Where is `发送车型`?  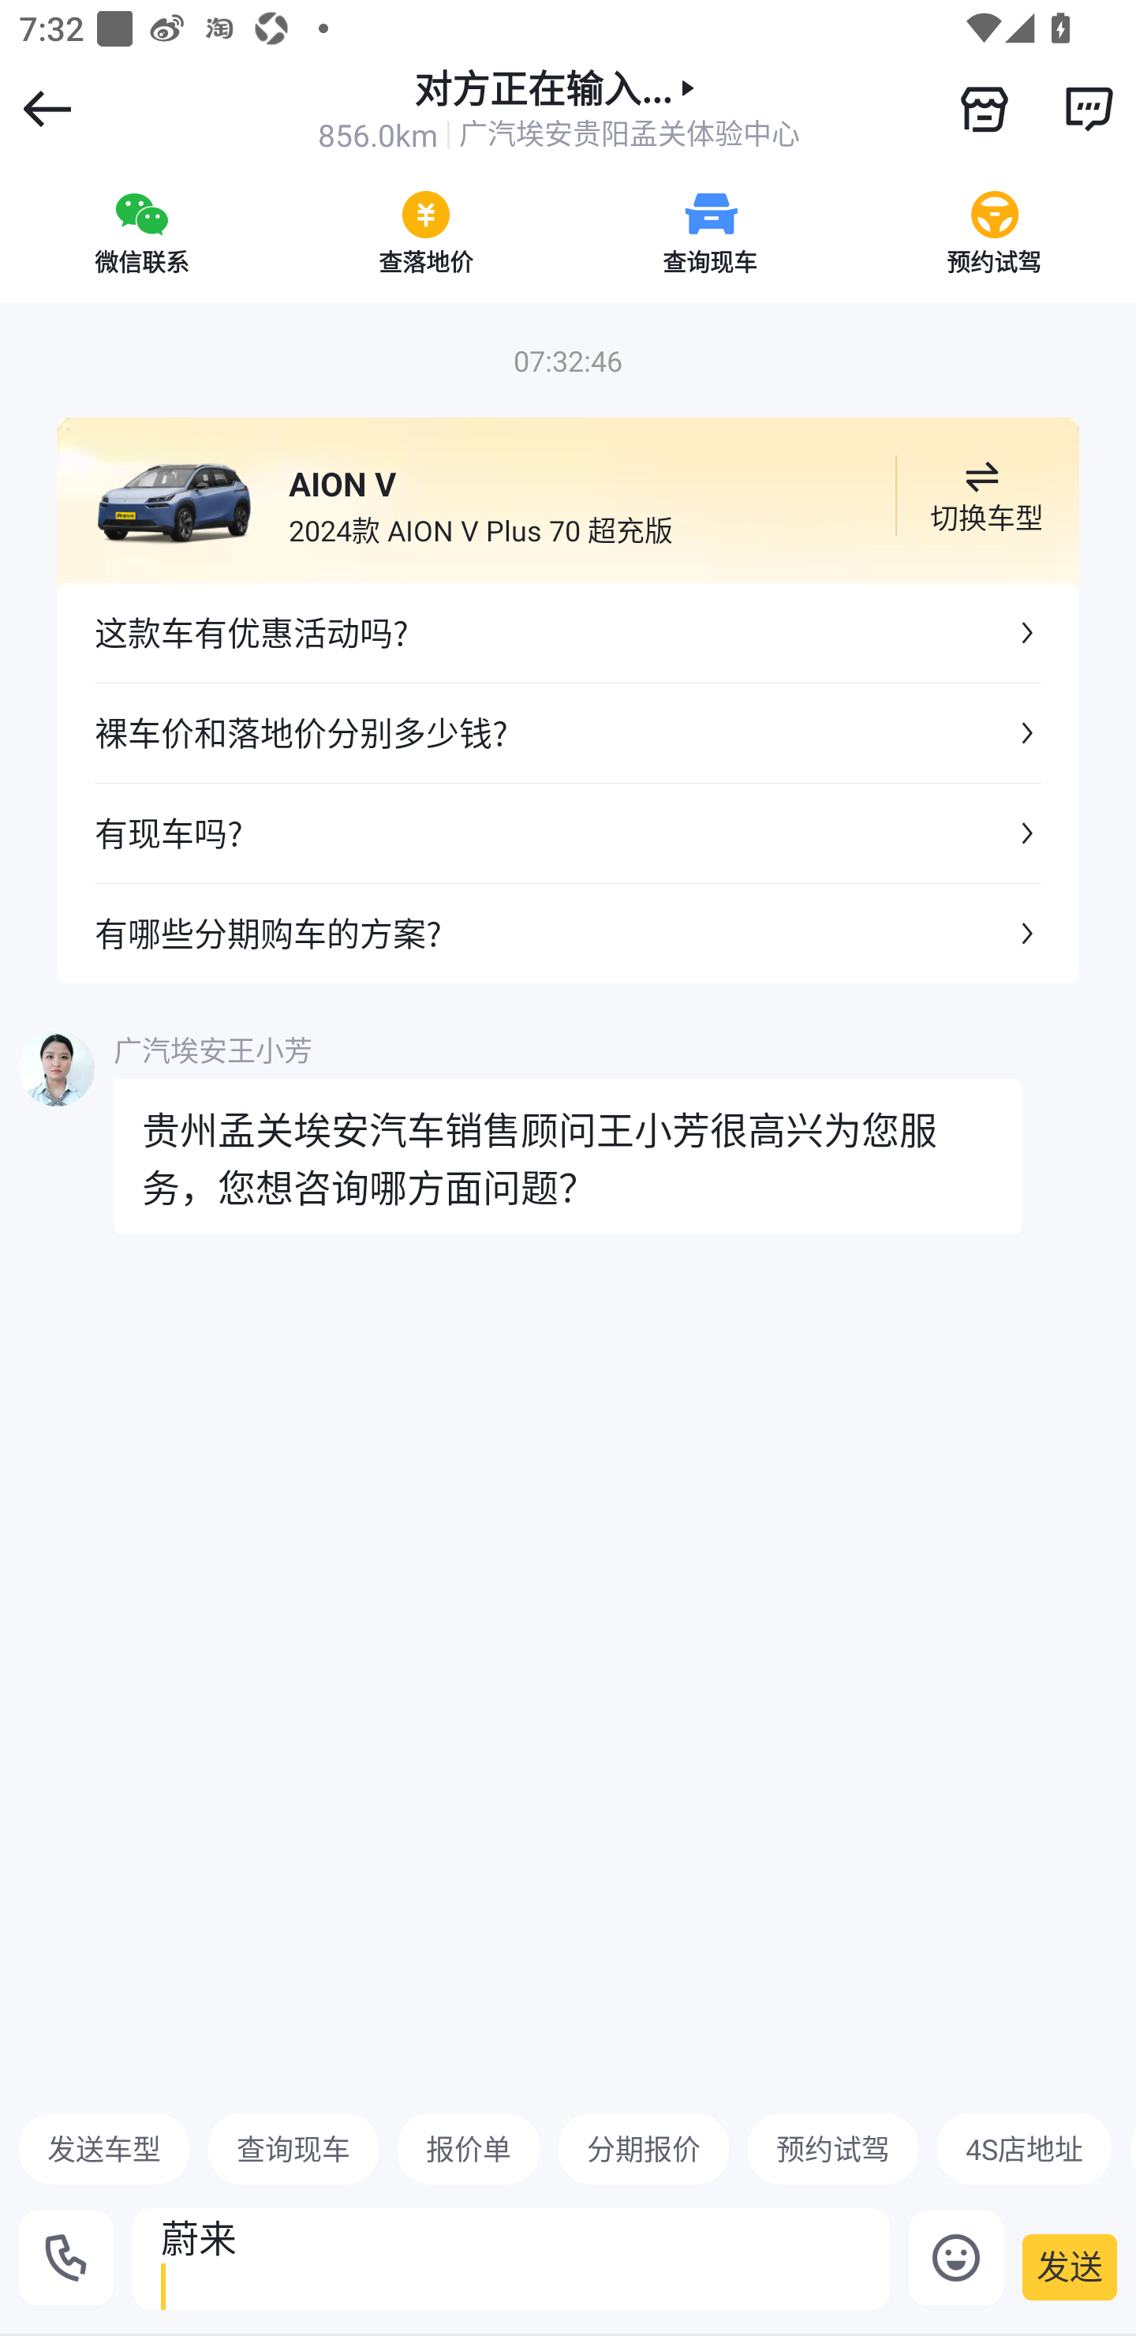
发送车型 is located at coordinates (104, 2148).